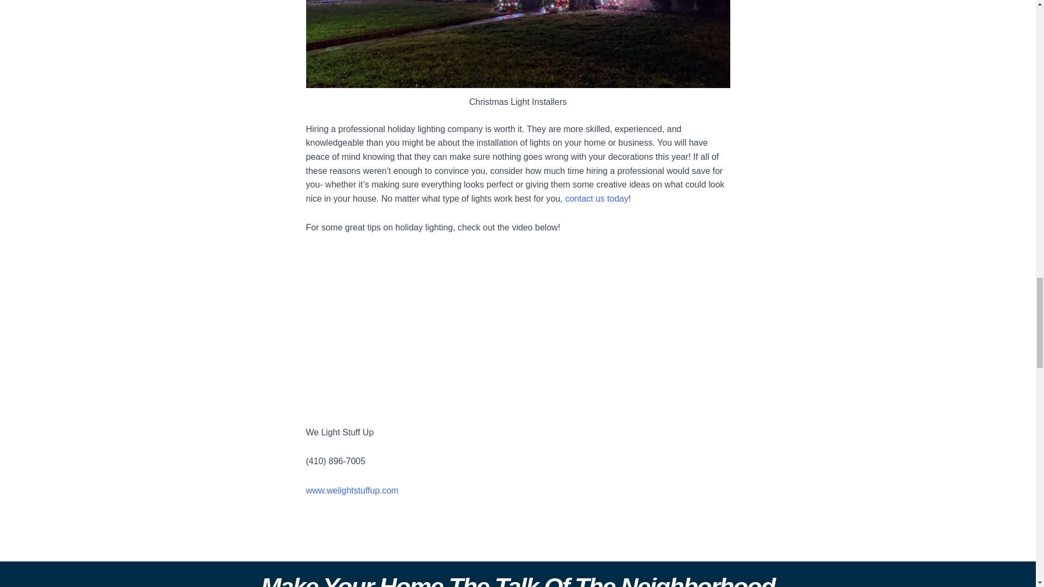  Describe the element at coordinates (596, 198) in the screenshot. I see `contact us today` at that location.